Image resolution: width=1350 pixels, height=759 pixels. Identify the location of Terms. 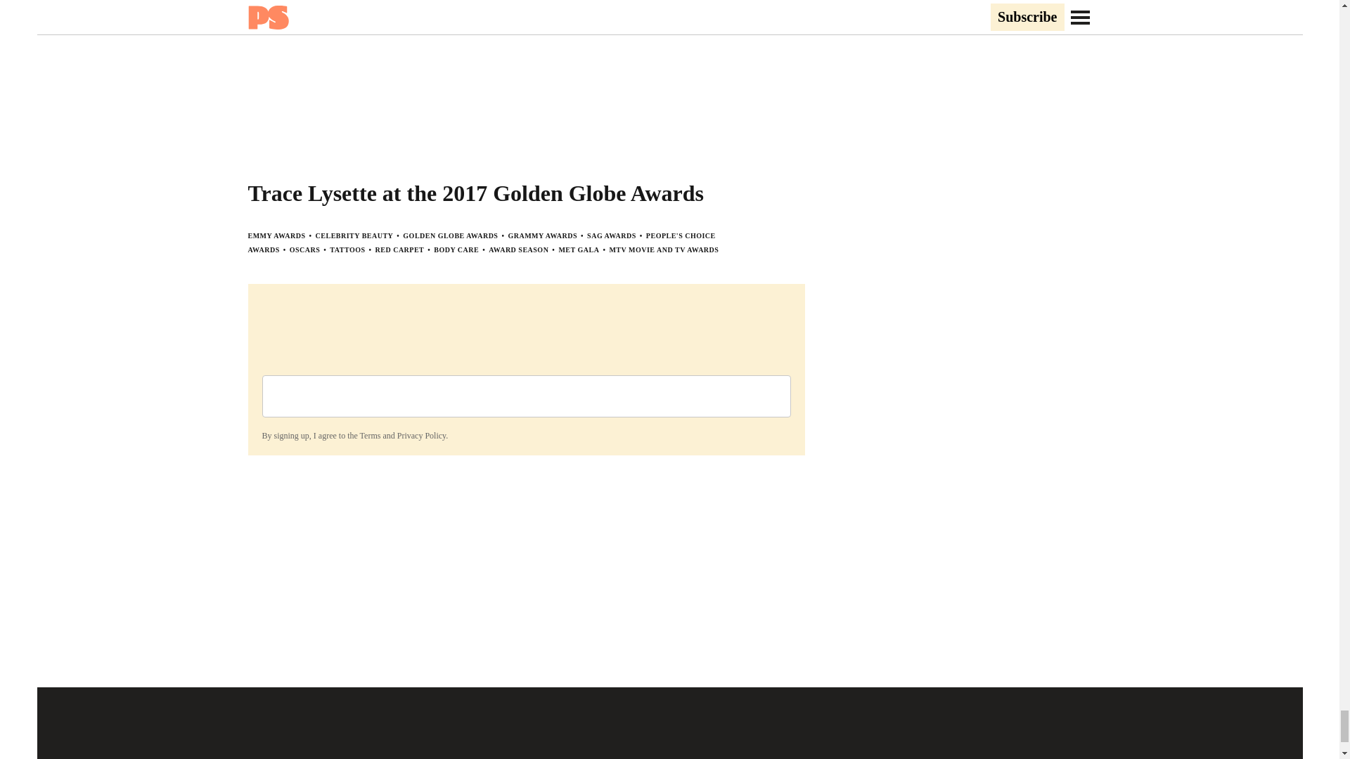
(370, 436).